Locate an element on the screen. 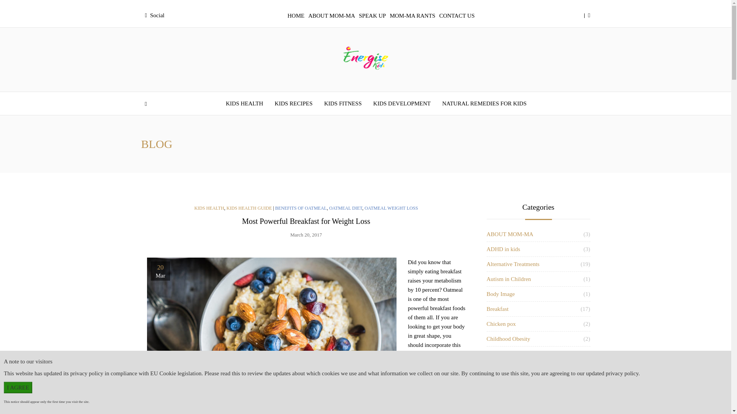 Image resolution: width=737 pixels, height=414 pixels. ABOUT MOM-MA is located at coordinates (332, 15).